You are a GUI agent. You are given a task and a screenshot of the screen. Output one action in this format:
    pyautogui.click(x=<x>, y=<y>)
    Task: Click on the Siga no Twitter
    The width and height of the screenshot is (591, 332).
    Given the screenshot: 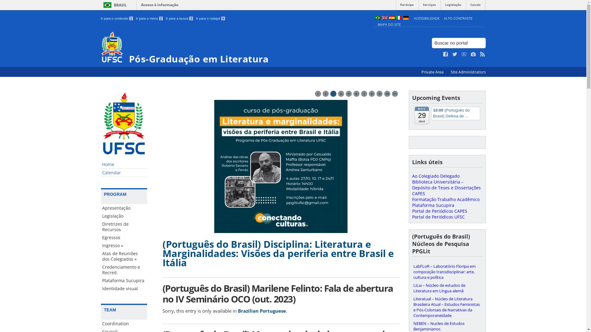 What is the action you would take?
    pyautogui.click(x=455, y=54)
    